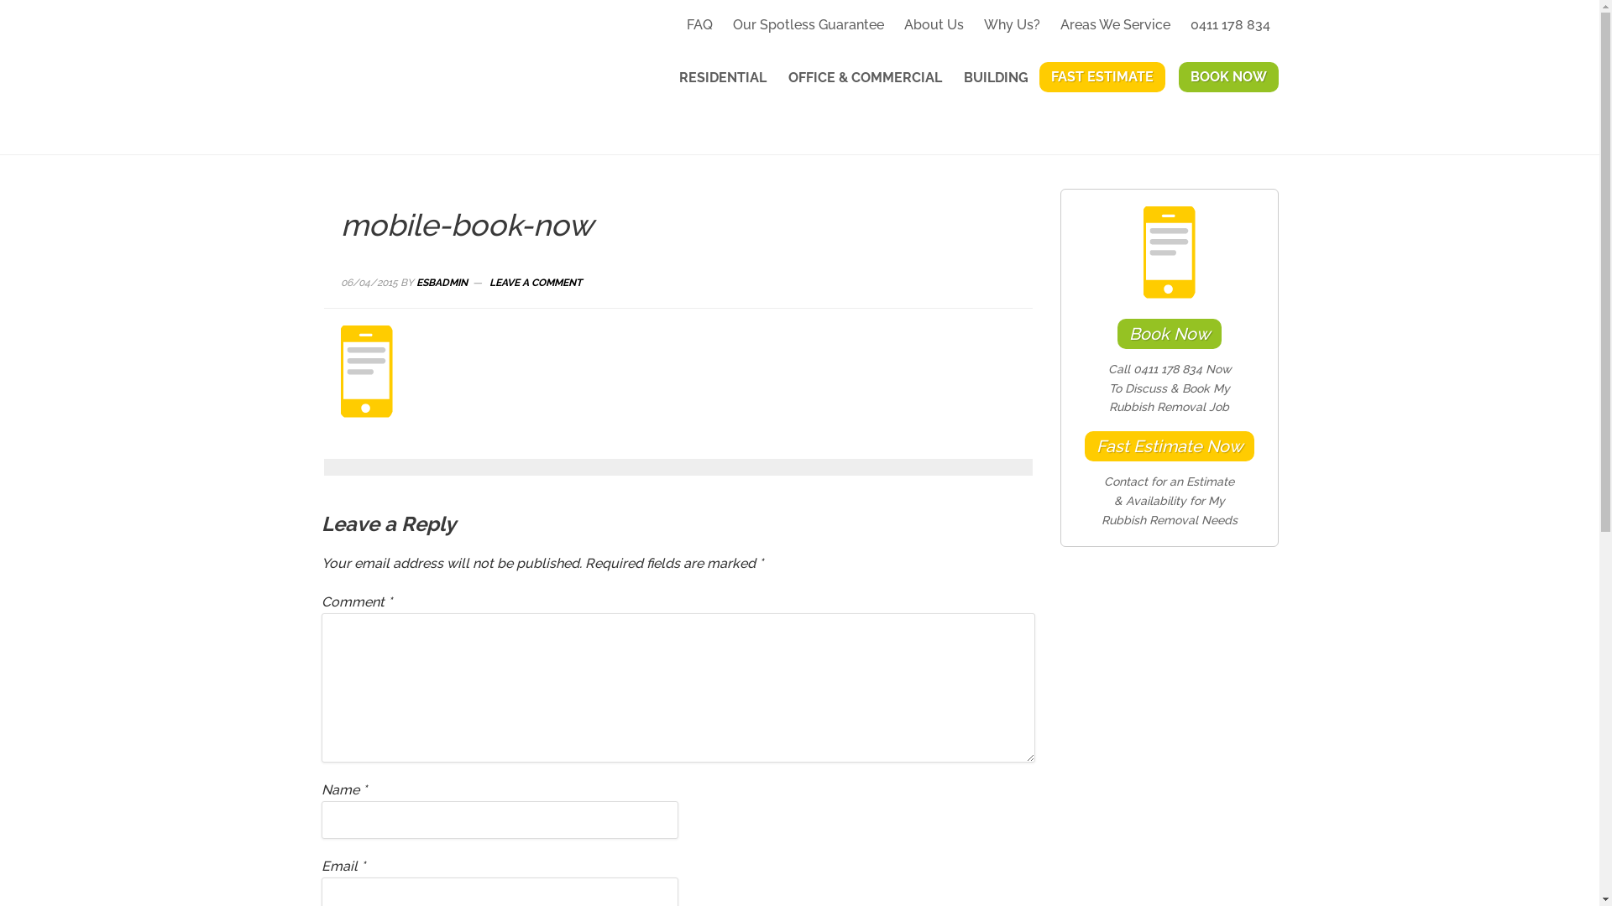 This screenshot has width=1612, height=906. I want to click on OFFICE & COMMERCIAL, so click(865, 78).